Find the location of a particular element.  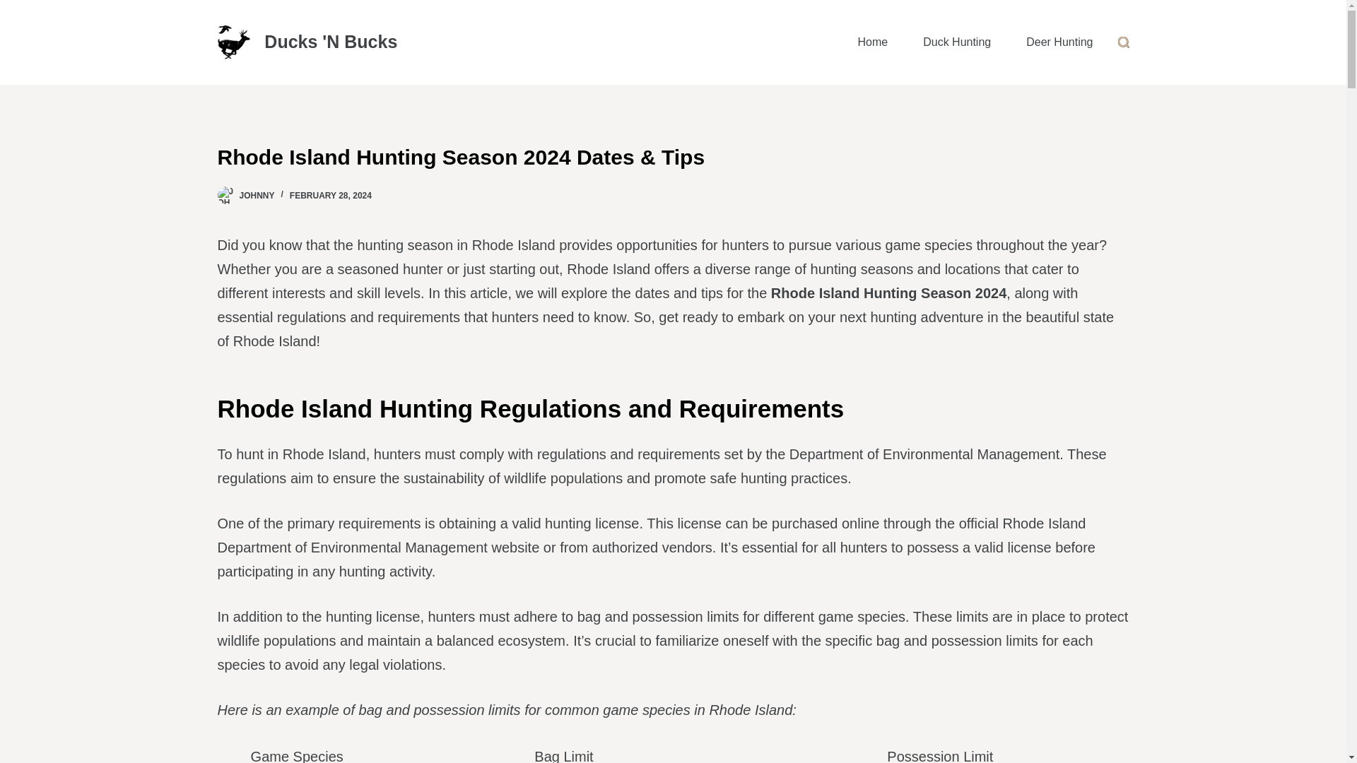

Duck Hunting is located at coordinates (956, 42).